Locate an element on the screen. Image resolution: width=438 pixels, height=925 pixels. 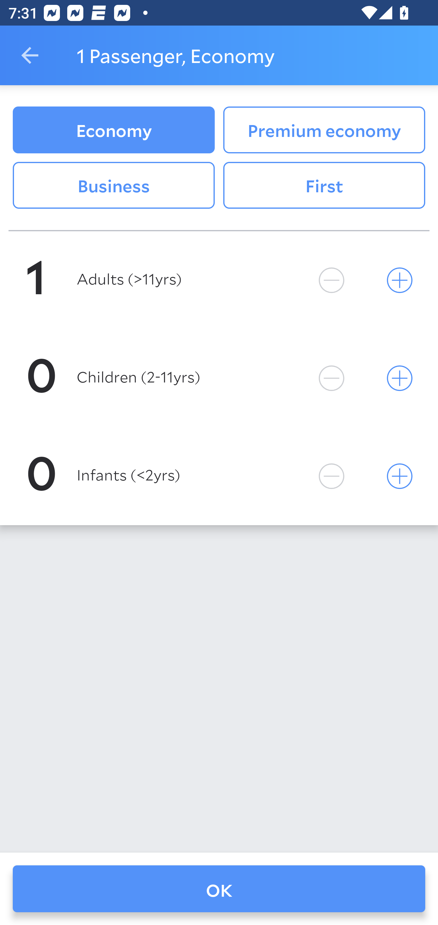
Economy is located at coordinates (113, 130).